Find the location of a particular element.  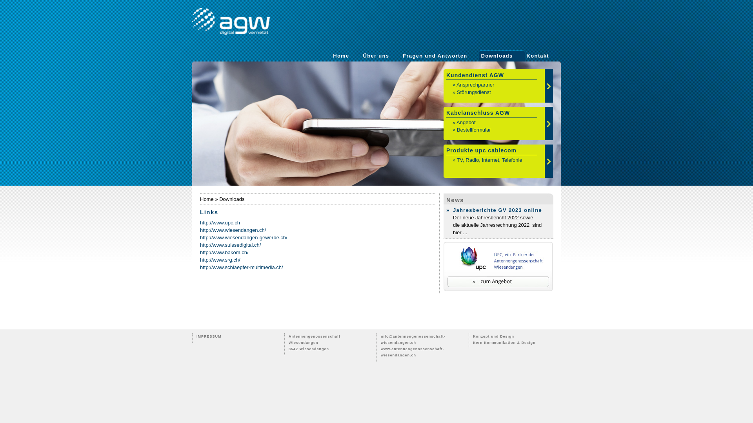

Home is located at coordinates (341, 56).